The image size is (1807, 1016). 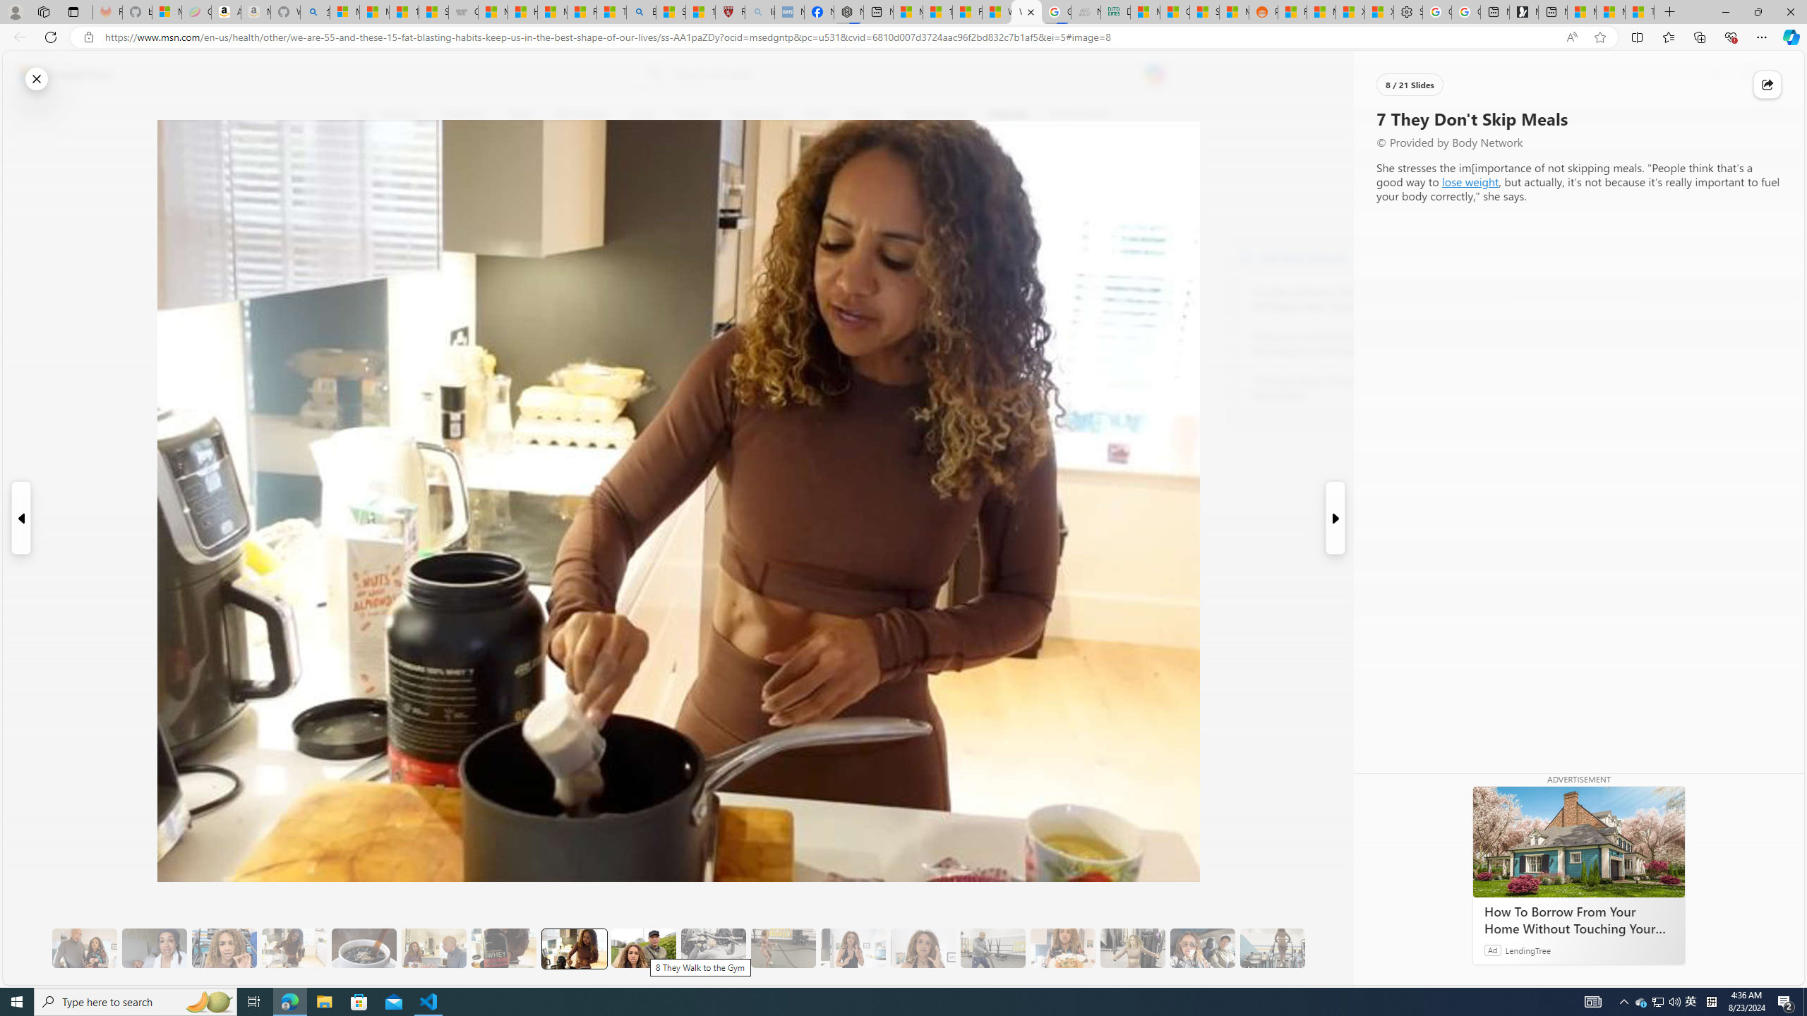 What do you see at coordinates (558, 183) in the screenshot?
I see `Body Network` at bounding box center [558, 183].